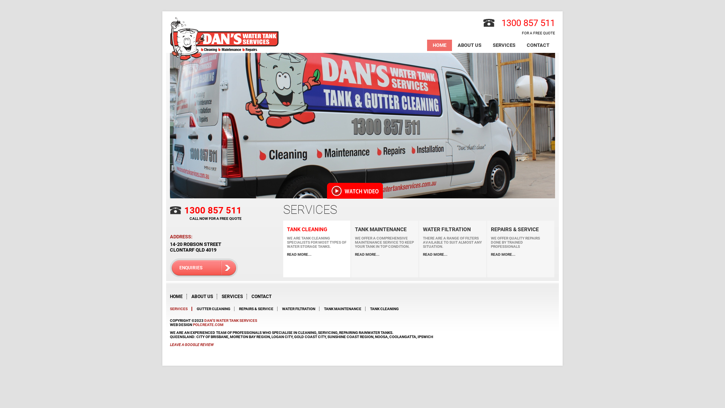 The width and height of the screenshot is (725, 408). Describe the element at coordinates (521, 255) in the screenshot. I see `READ MORE...` at that location.